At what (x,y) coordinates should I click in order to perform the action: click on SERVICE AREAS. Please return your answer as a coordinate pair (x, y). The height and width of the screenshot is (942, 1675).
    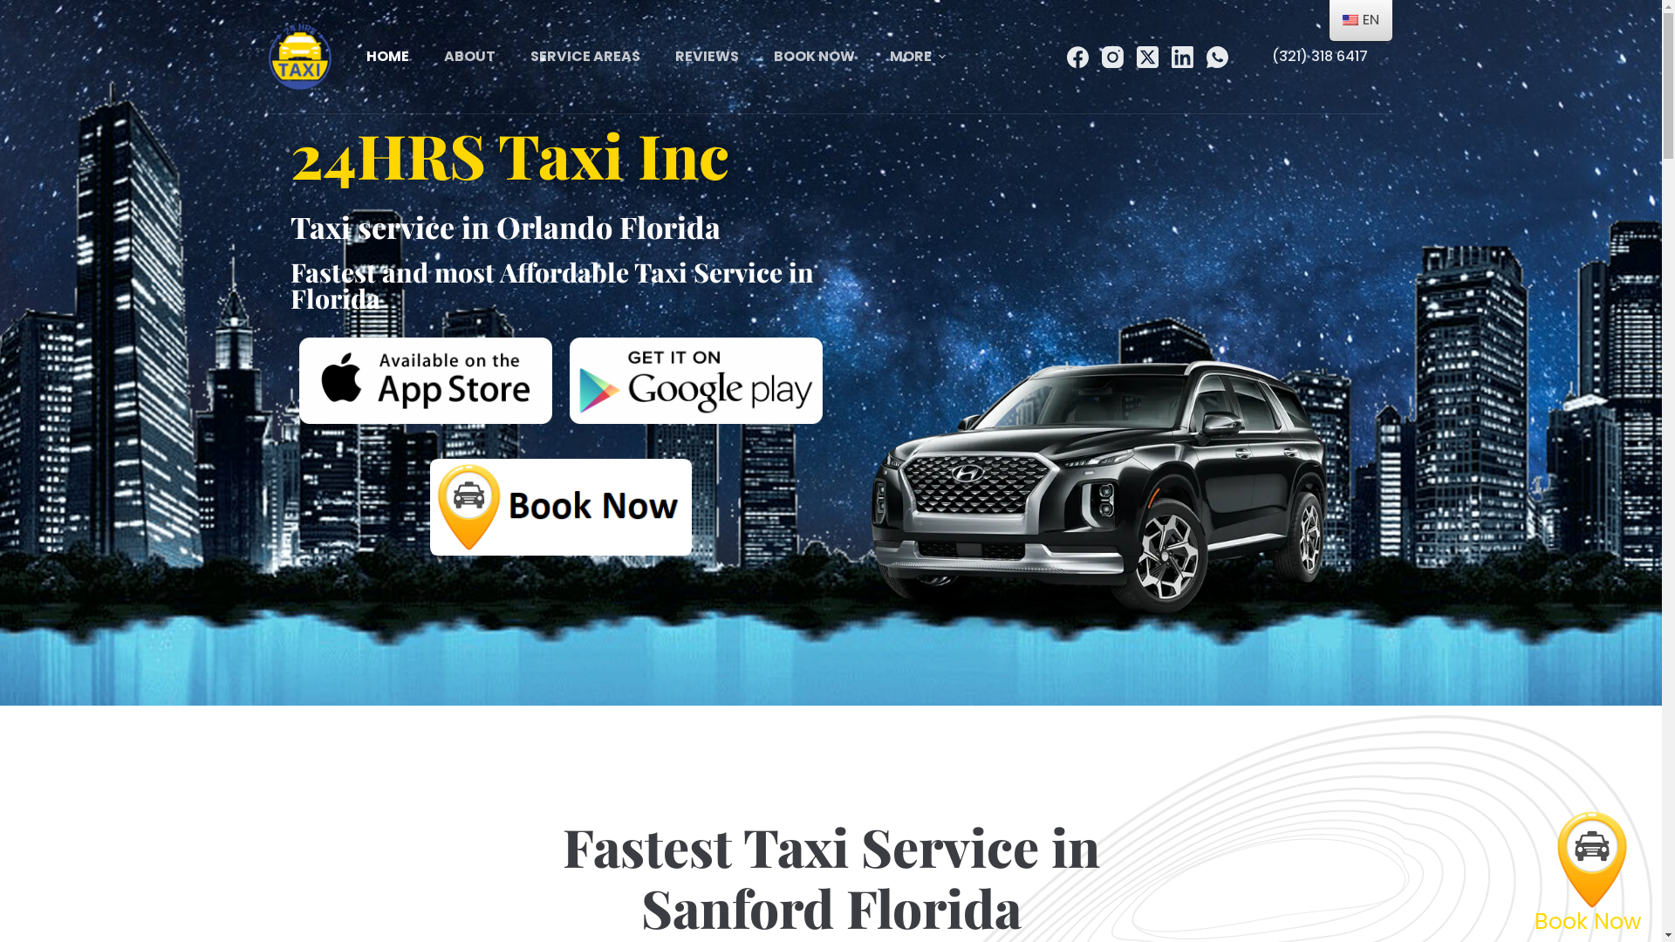
    Looking at the image, I should click on (585, 57).